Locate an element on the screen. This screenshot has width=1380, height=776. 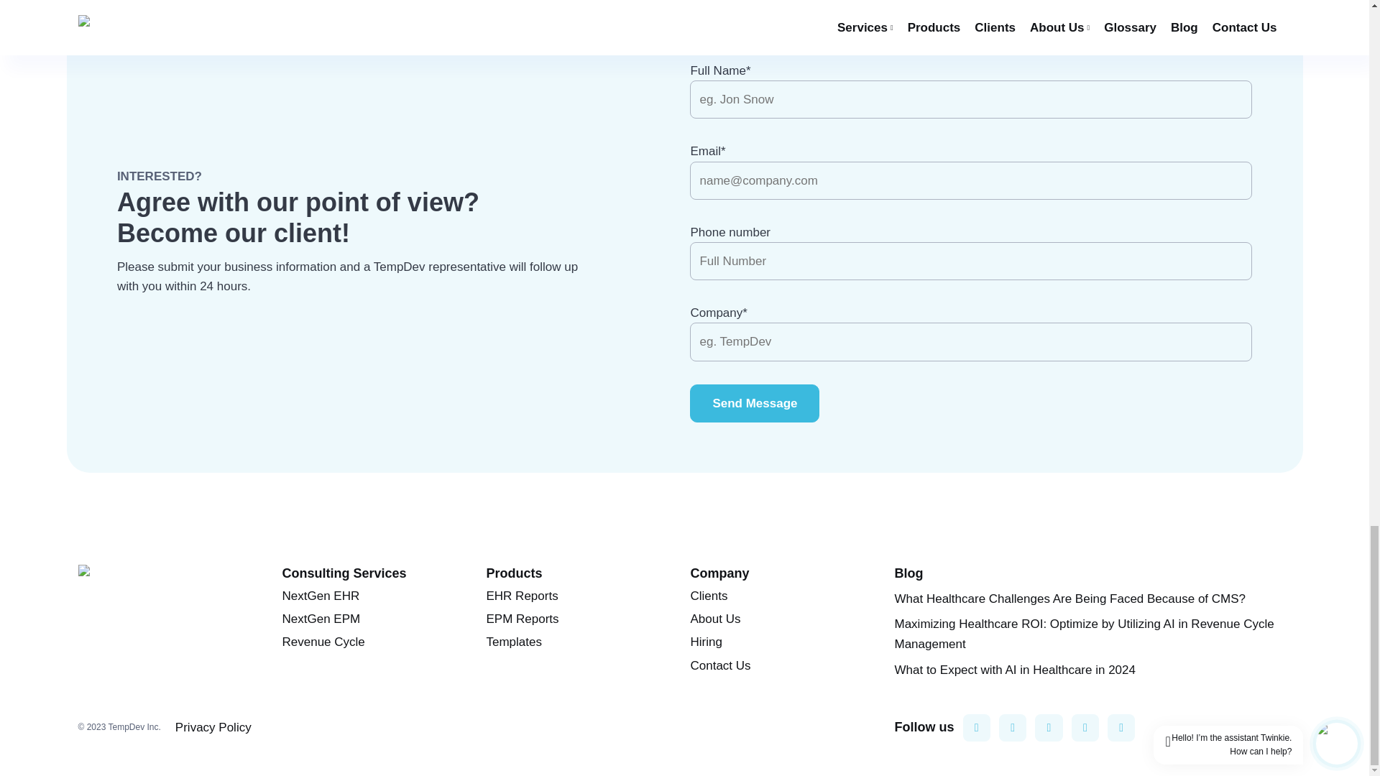
NextGen EHR is located at coordinates (320, 596).